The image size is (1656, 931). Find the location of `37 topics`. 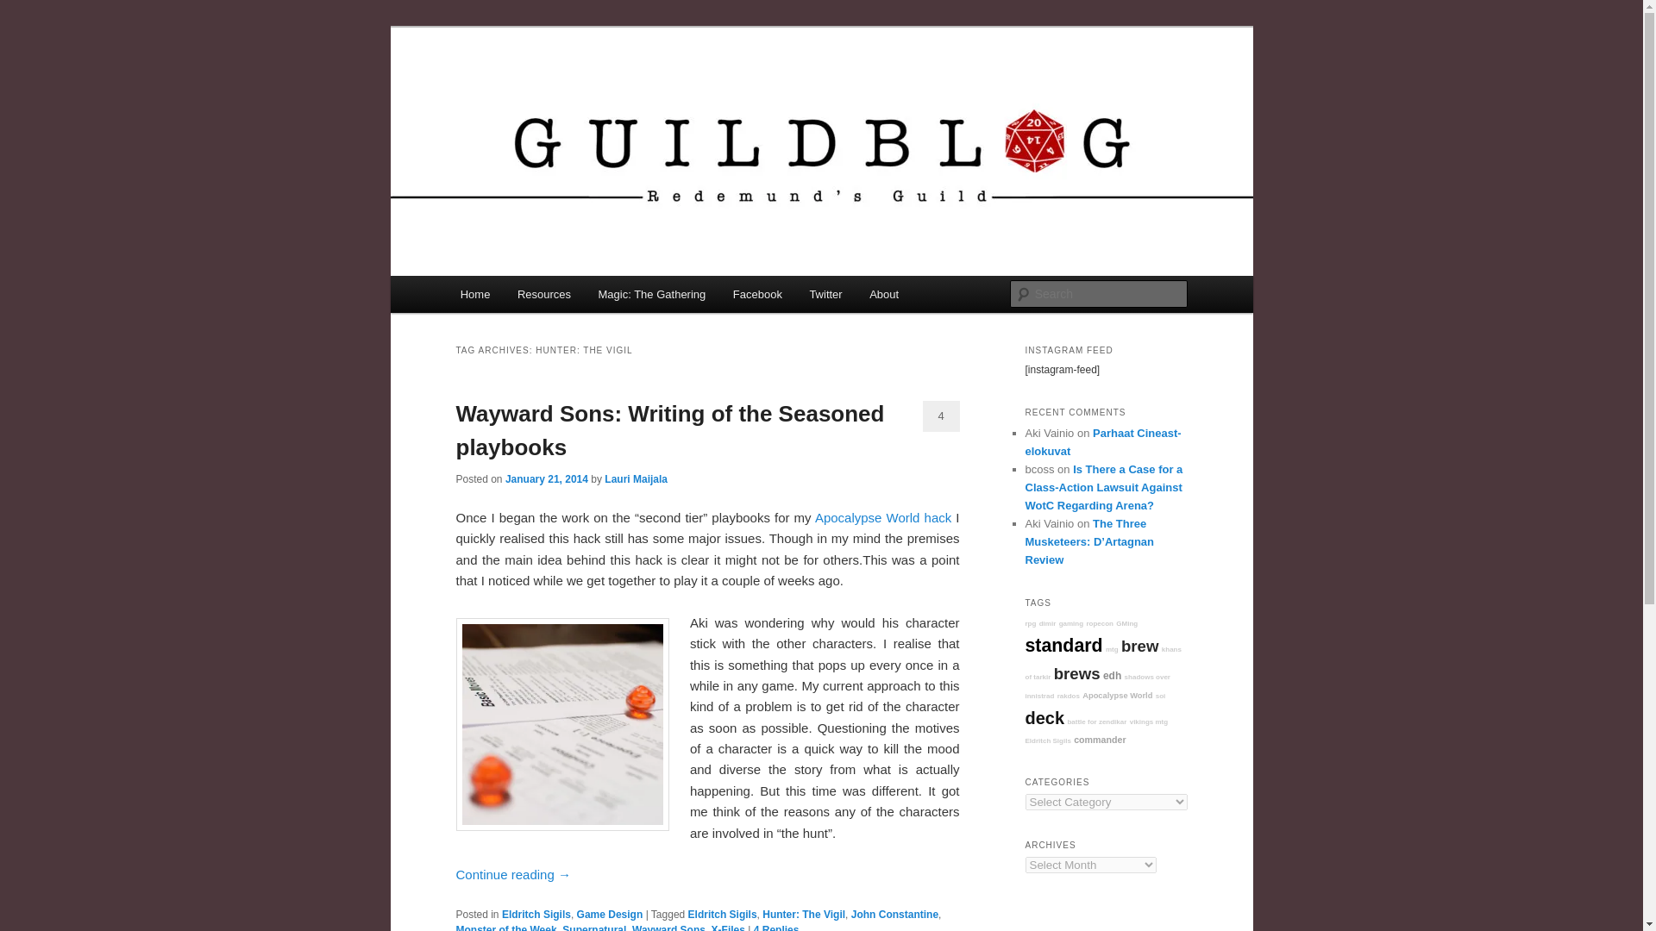

37 topics is located at coordinates (1118, 696).